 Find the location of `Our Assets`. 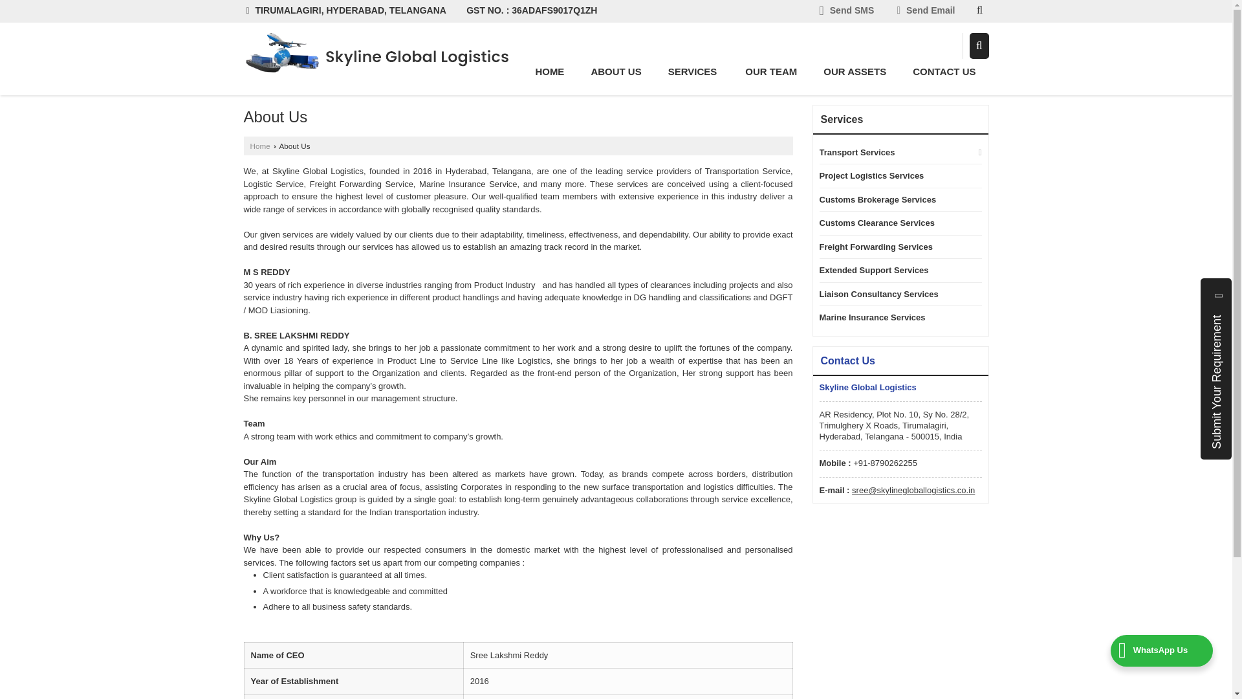

Our Assets is located at coordinates (855, 71).